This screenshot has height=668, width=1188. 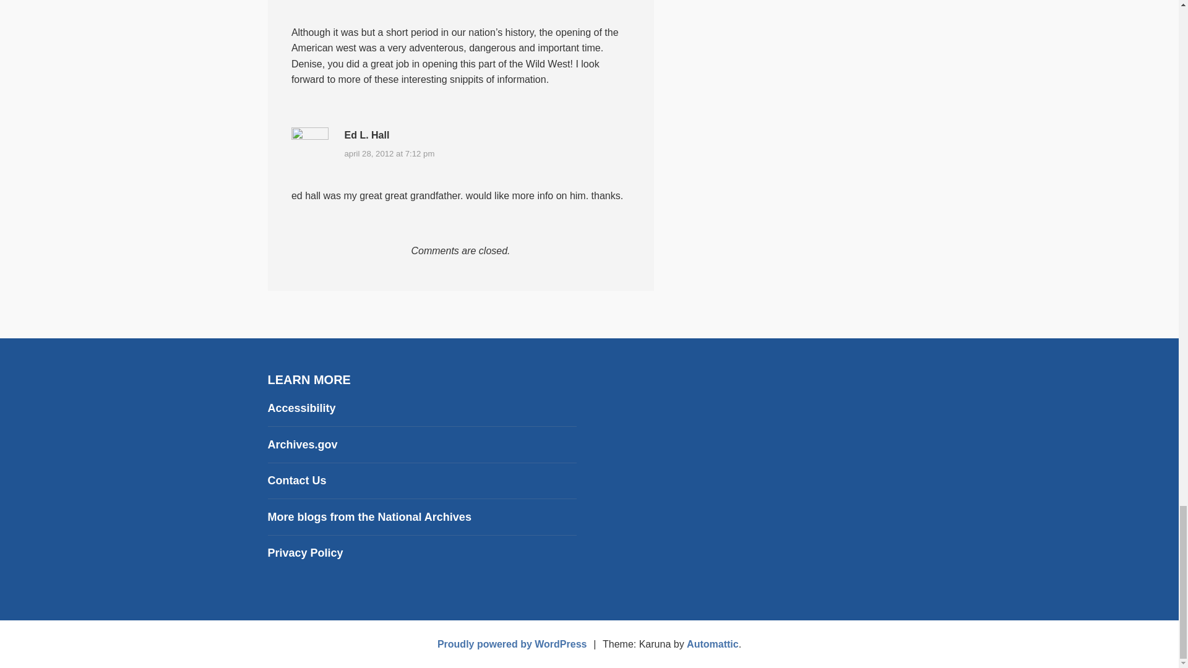 What do you see at coordinates (369, 517) in the screenshot?
I see `U.S. National Archives Blogroll` at bounding box center [369, 517].